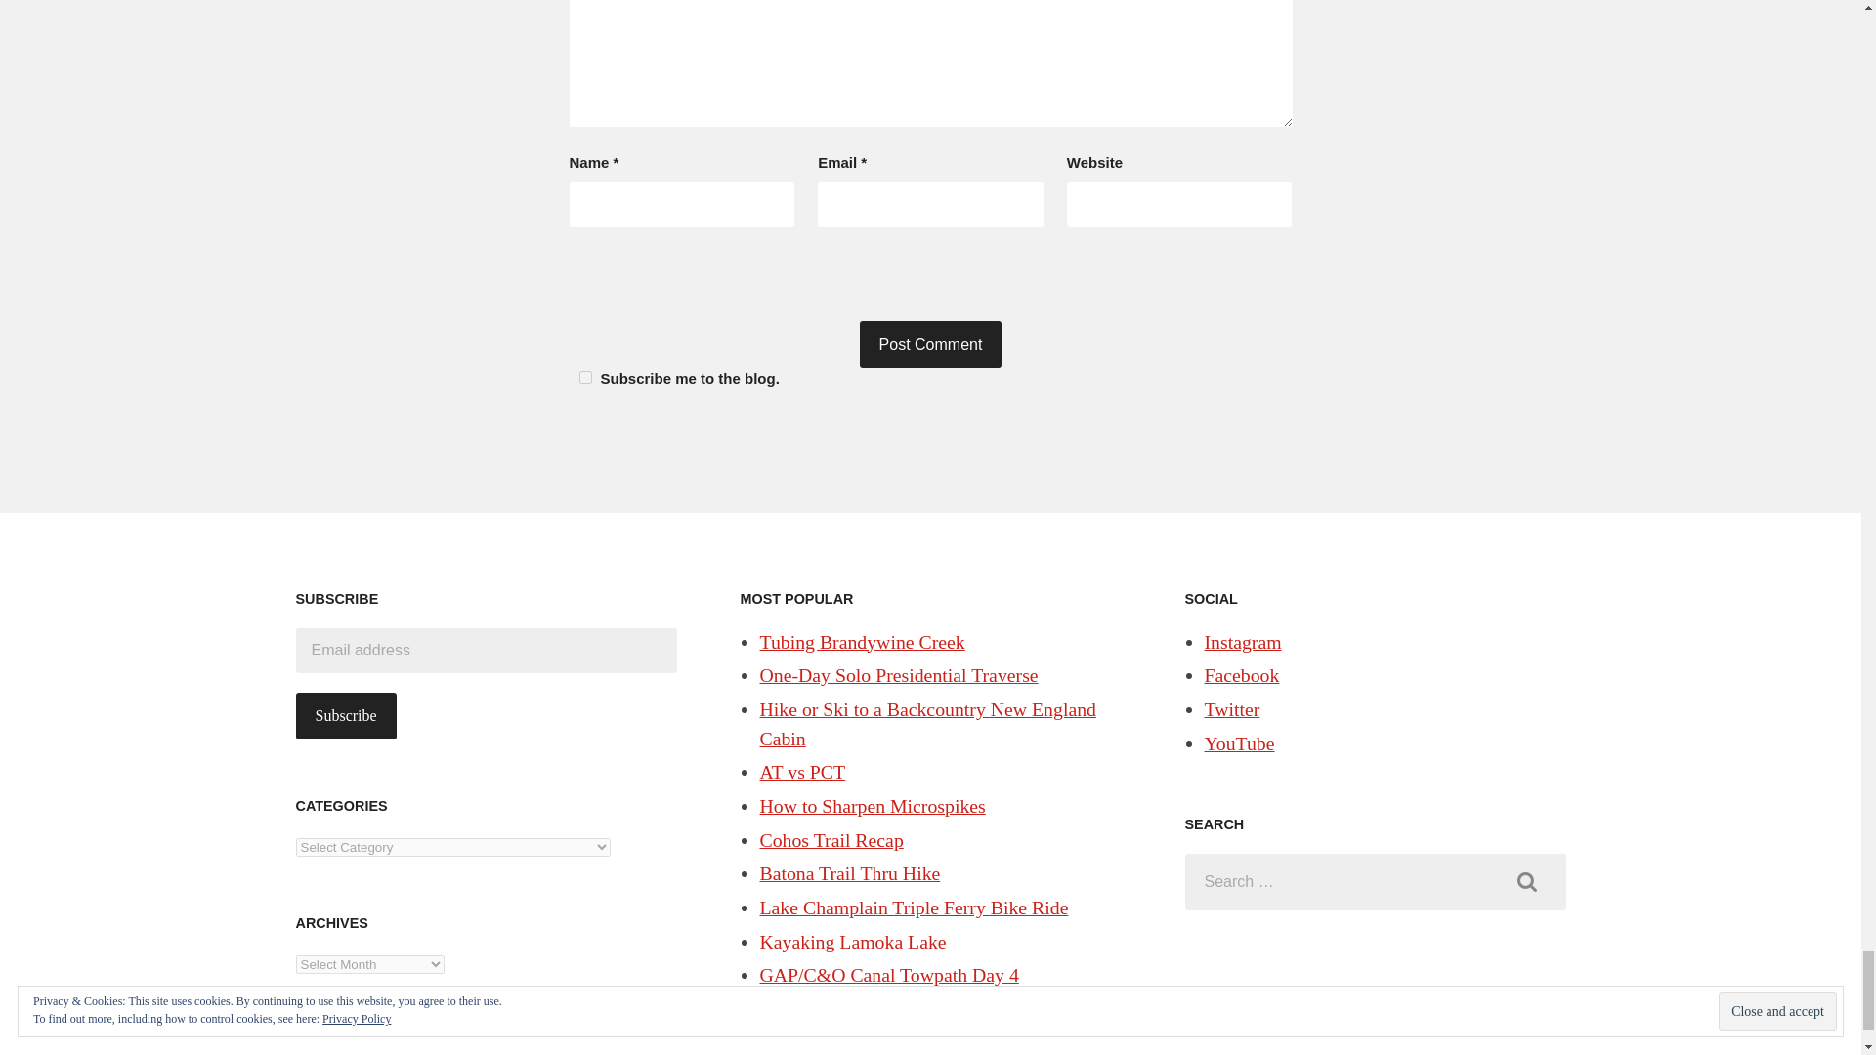 The height and width of the screenshot is (1055, 1876). I want to click on One-Day Solo Presidential Traverse, so click(899, 675).